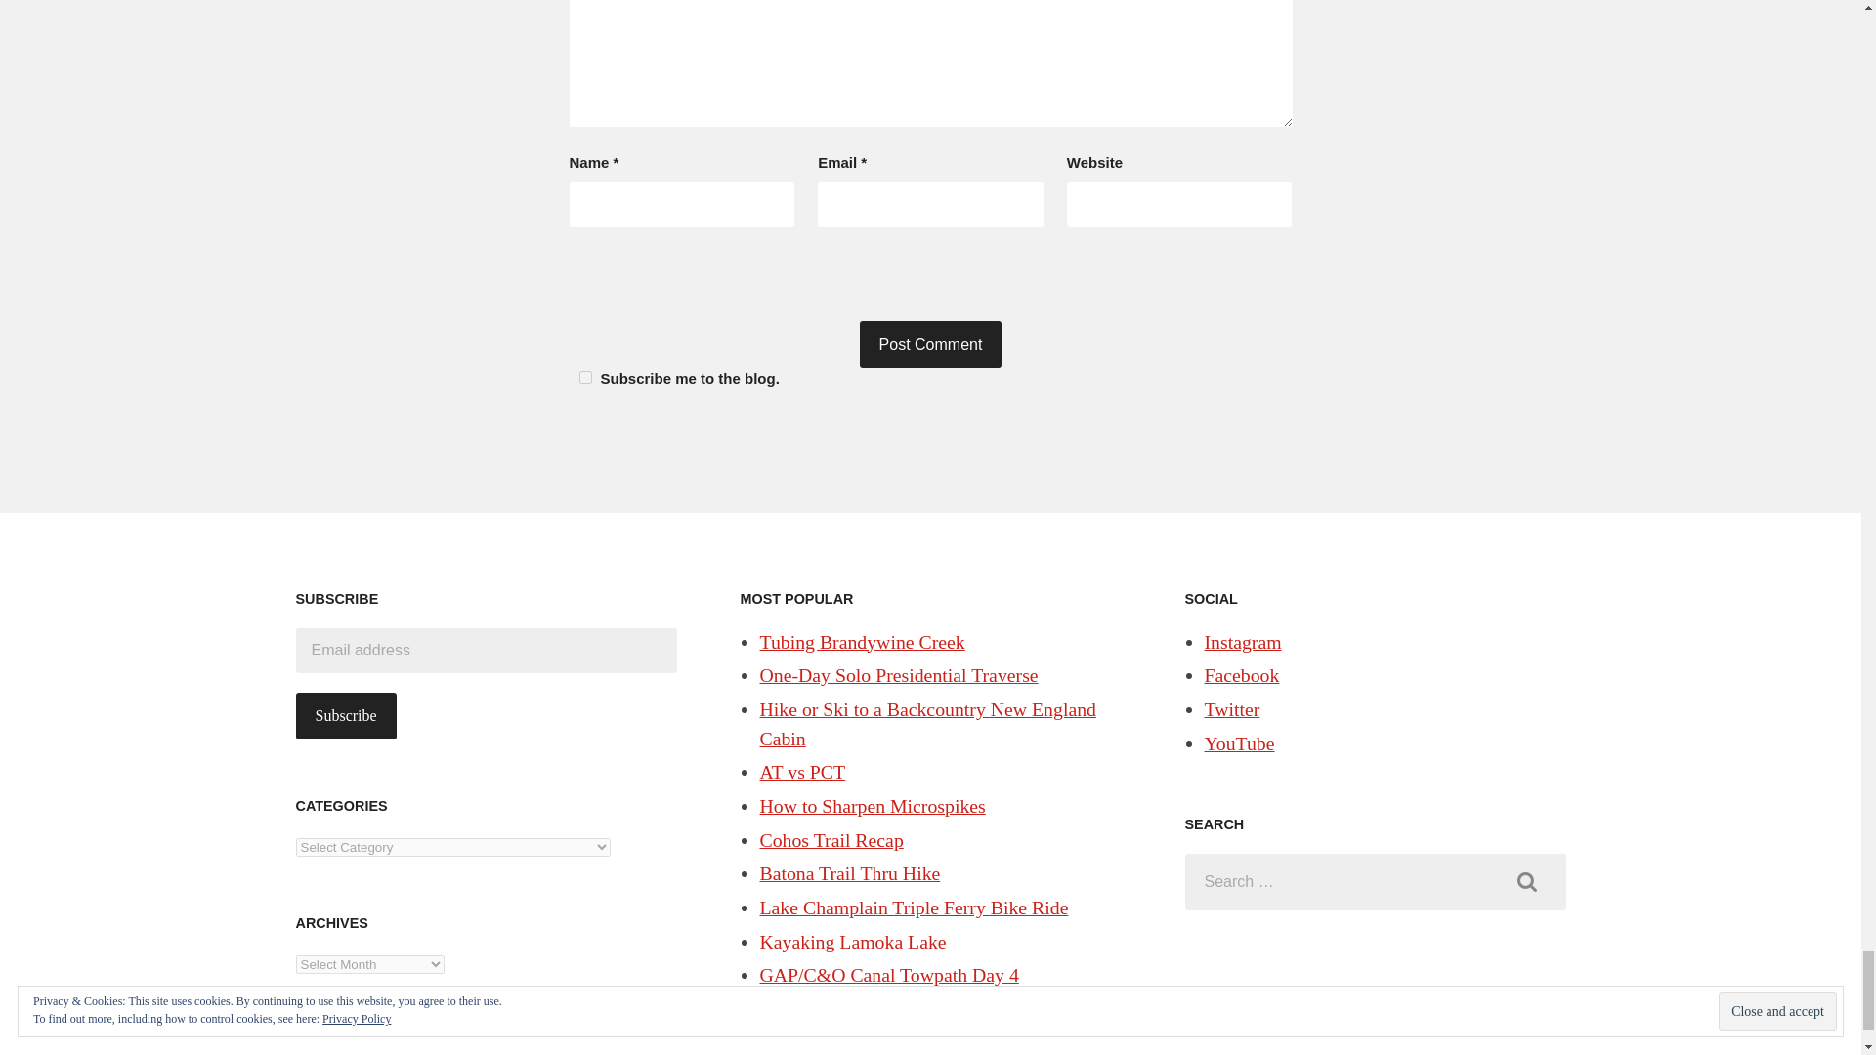 The height and width of the screenshot is (1055, 1876). I want to click on One-Day Solo Presidential Traverse, so click(899, 675).